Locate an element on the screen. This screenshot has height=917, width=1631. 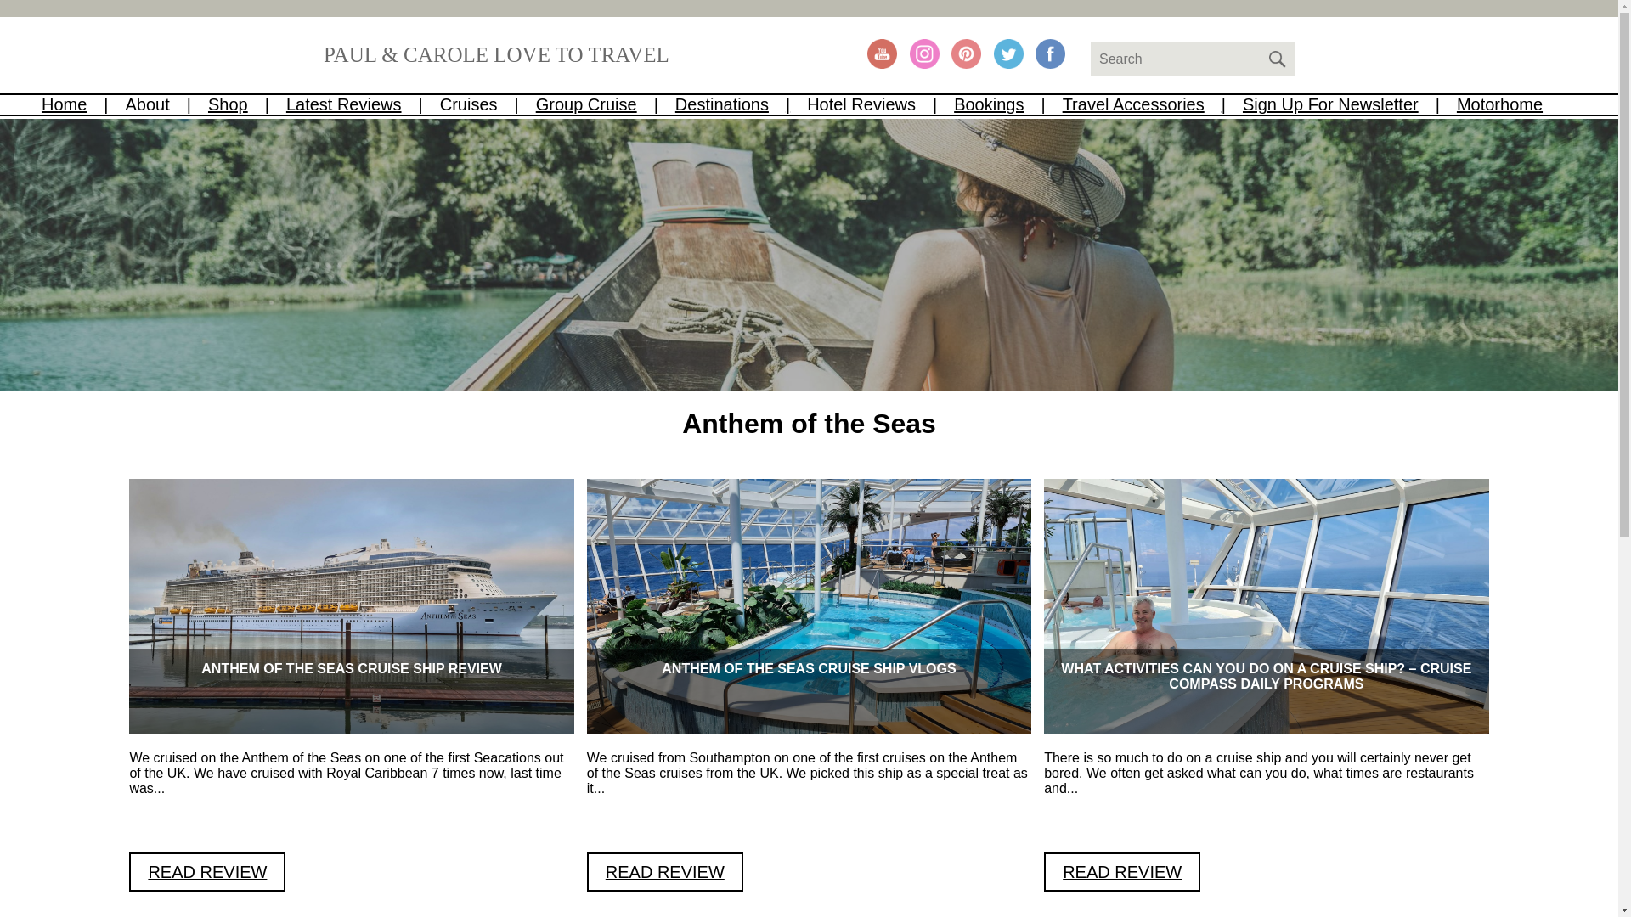
Shop is located at coordinates (247, 104).